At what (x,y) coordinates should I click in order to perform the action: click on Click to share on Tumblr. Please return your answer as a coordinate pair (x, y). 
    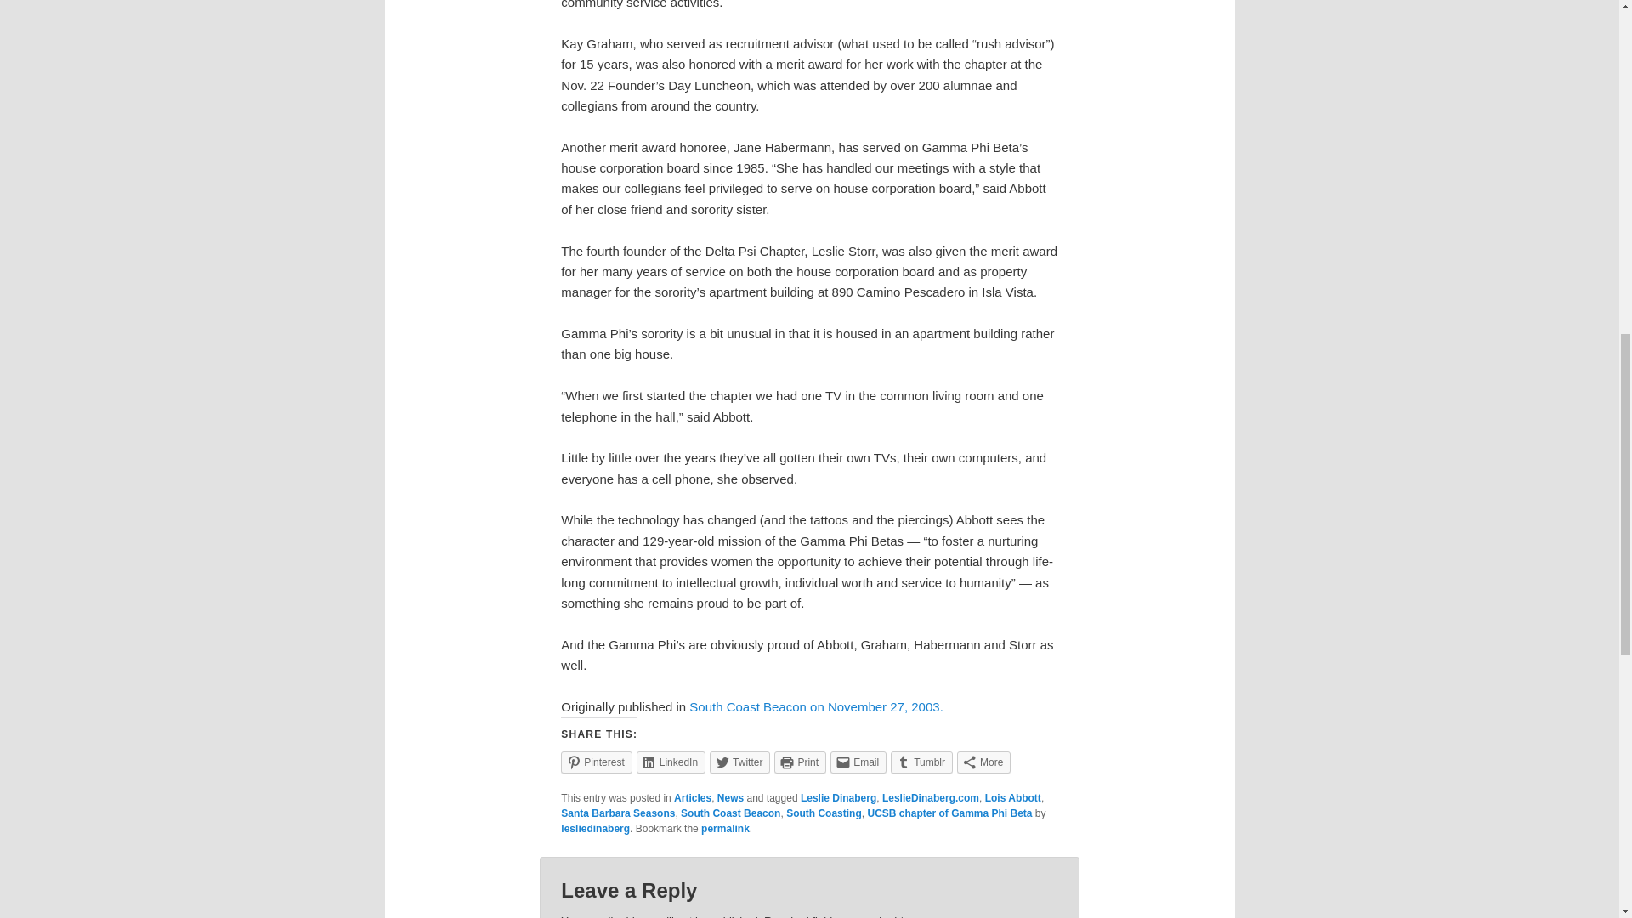
    Looking at the image, I should click on (921, 762).